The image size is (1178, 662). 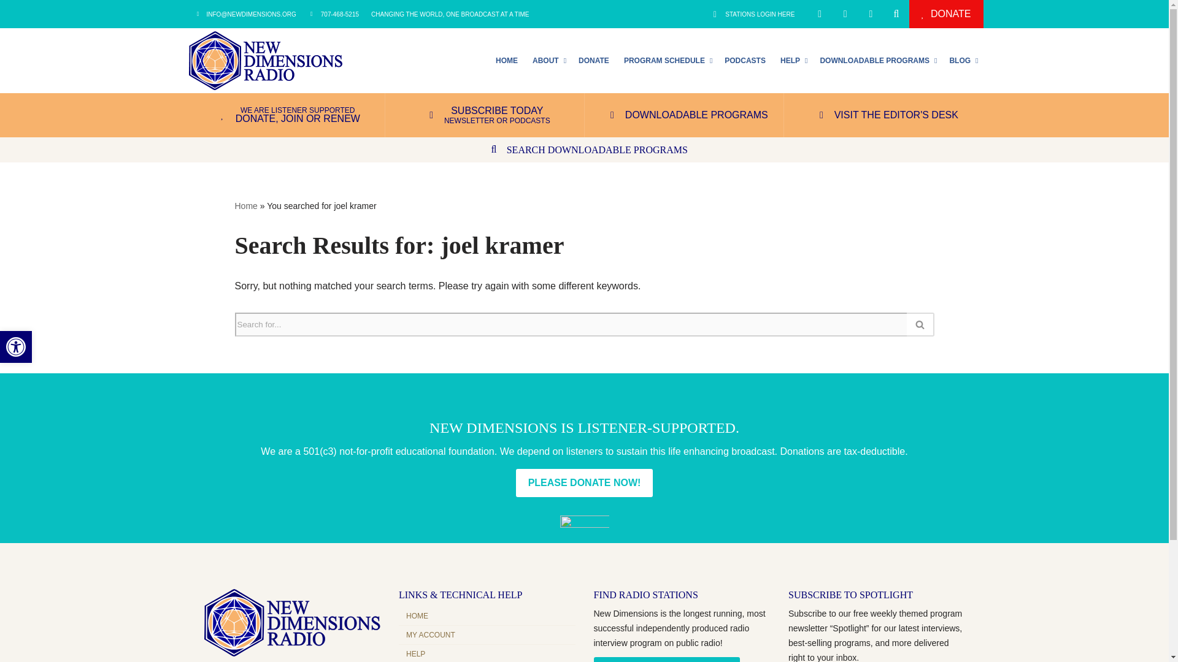 What do you see at coordinates (877, 60) in the screenshot?
I see `DONATE` at bounding box center [877, 60].